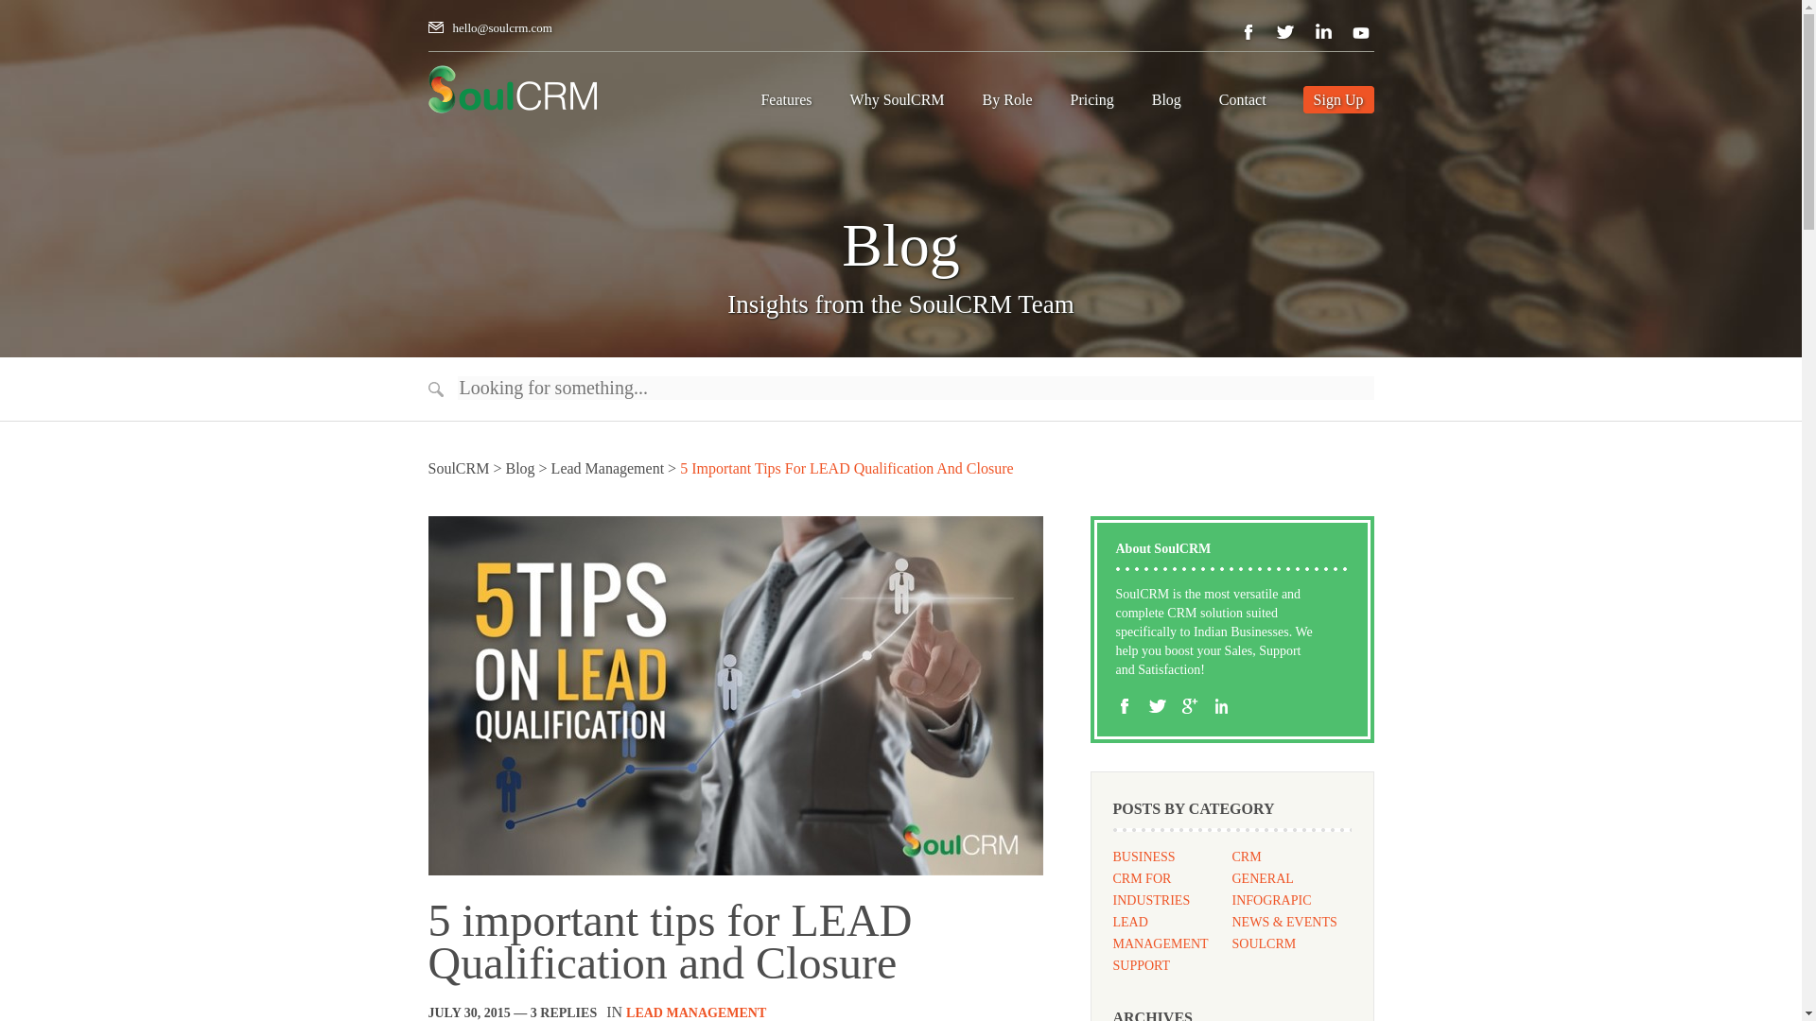 The height and width of the screenshot is (1021, 1816). What do you see at coordinates (607, 469) in the screenshot?
I see `Go to the Lead Management category archives.` at bounding box center [607, 469].